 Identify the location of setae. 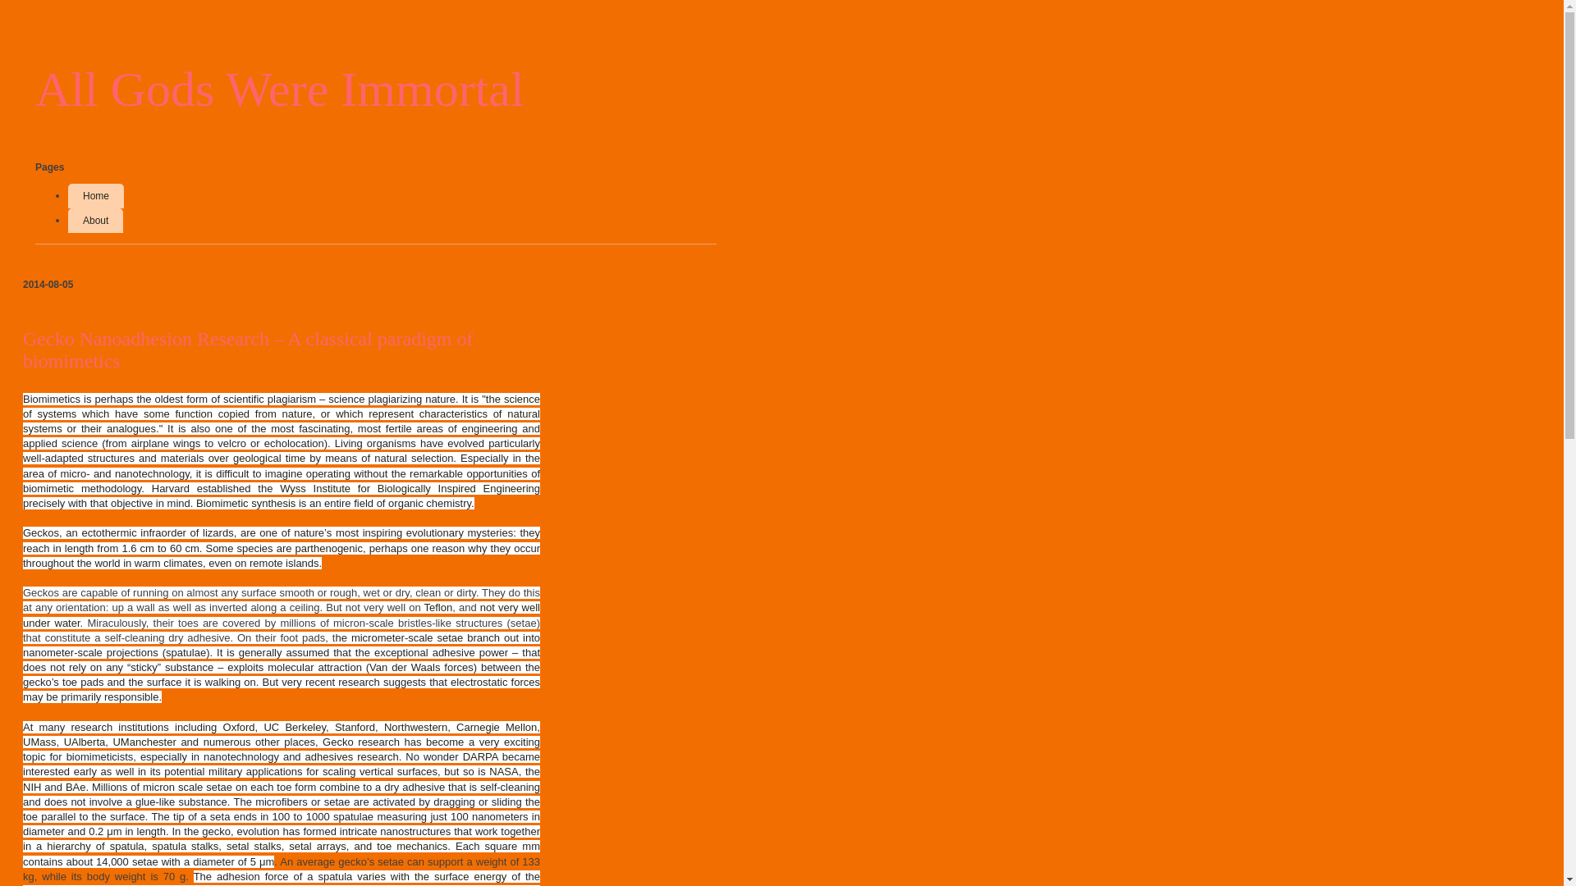
(450, 638).